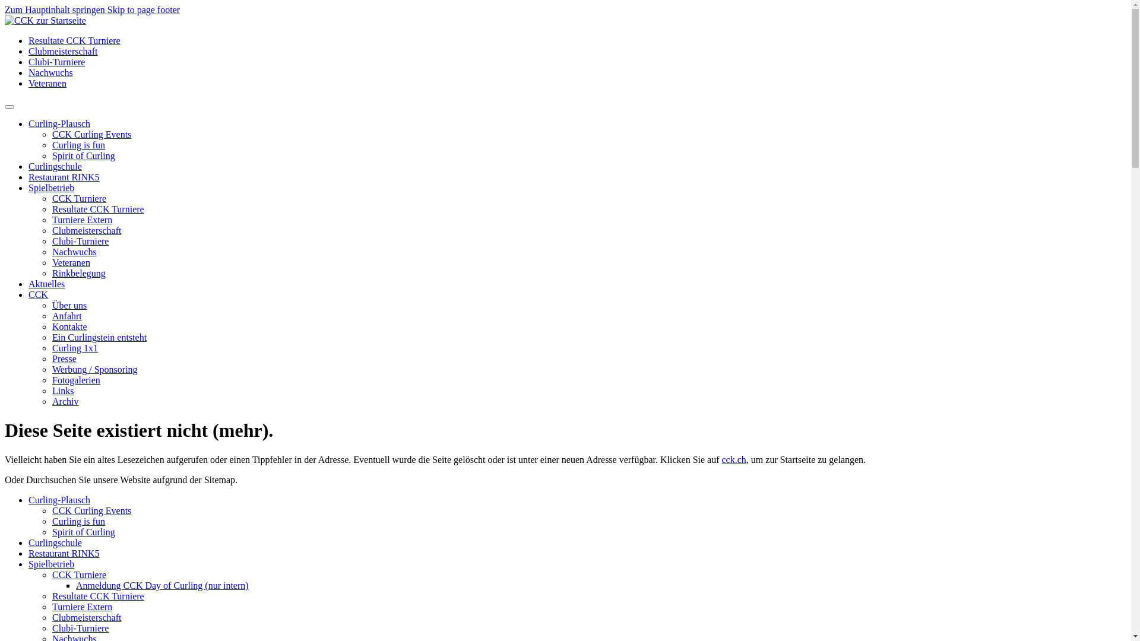  What do you see at coordinates (76, 380) in the screenshot?
I see `Fotogalerien` at bounding box center [76, 380].